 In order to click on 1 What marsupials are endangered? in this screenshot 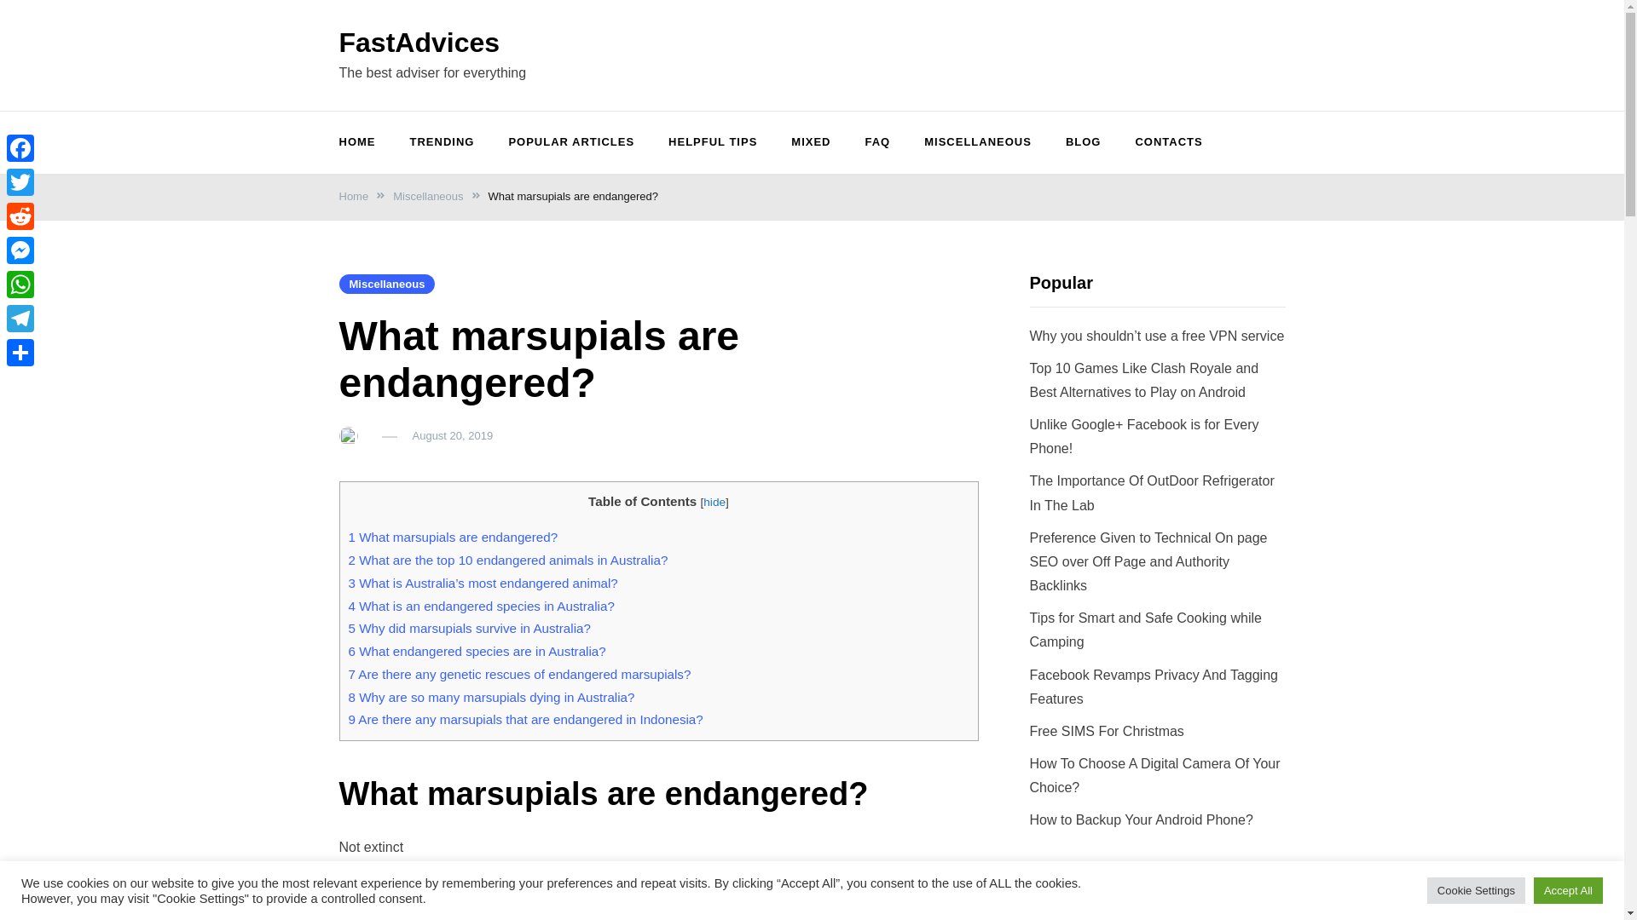, I will do `click(452, 537)`.